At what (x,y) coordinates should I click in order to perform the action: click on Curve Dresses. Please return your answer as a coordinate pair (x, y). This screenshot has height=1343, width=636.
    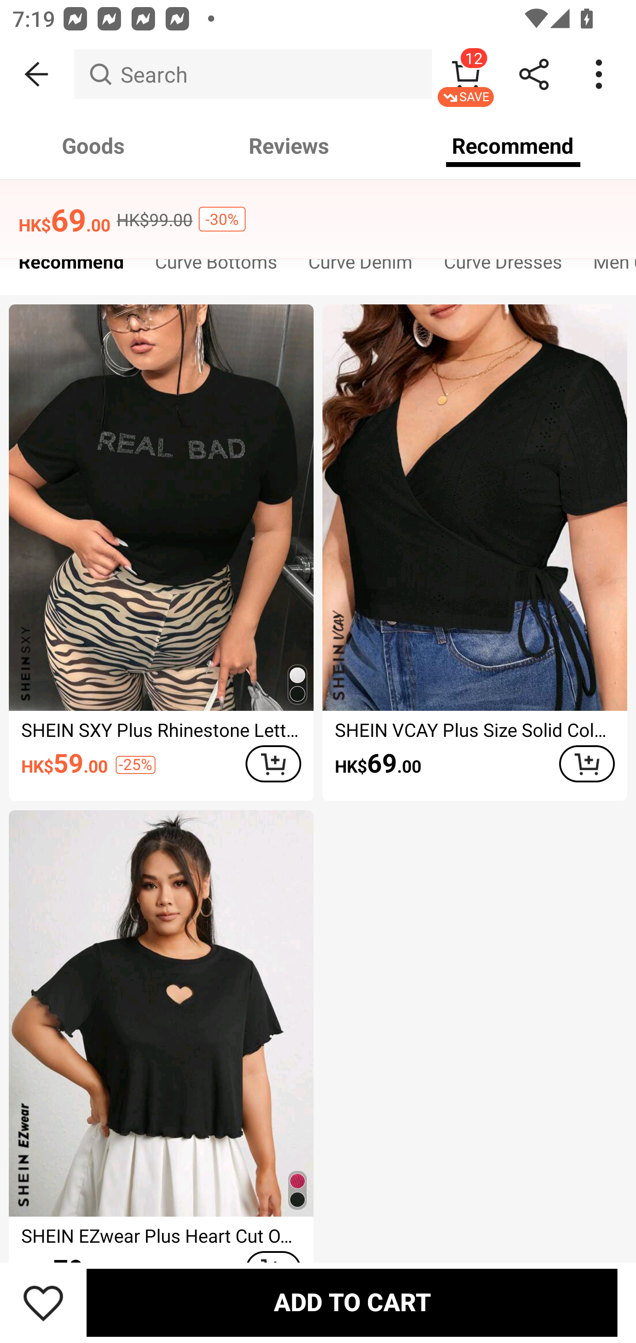
    Looking at the image, I should click on (503, 266).